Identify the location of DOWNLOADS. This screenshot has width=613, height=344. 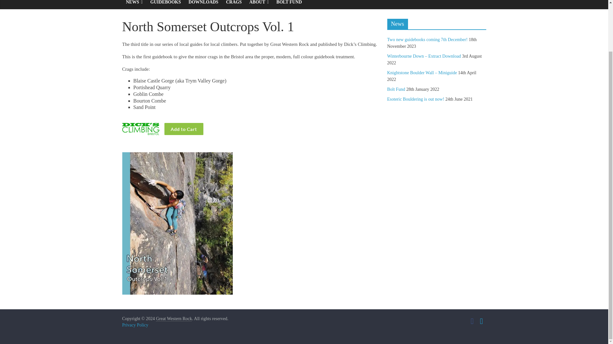
(203, 4).